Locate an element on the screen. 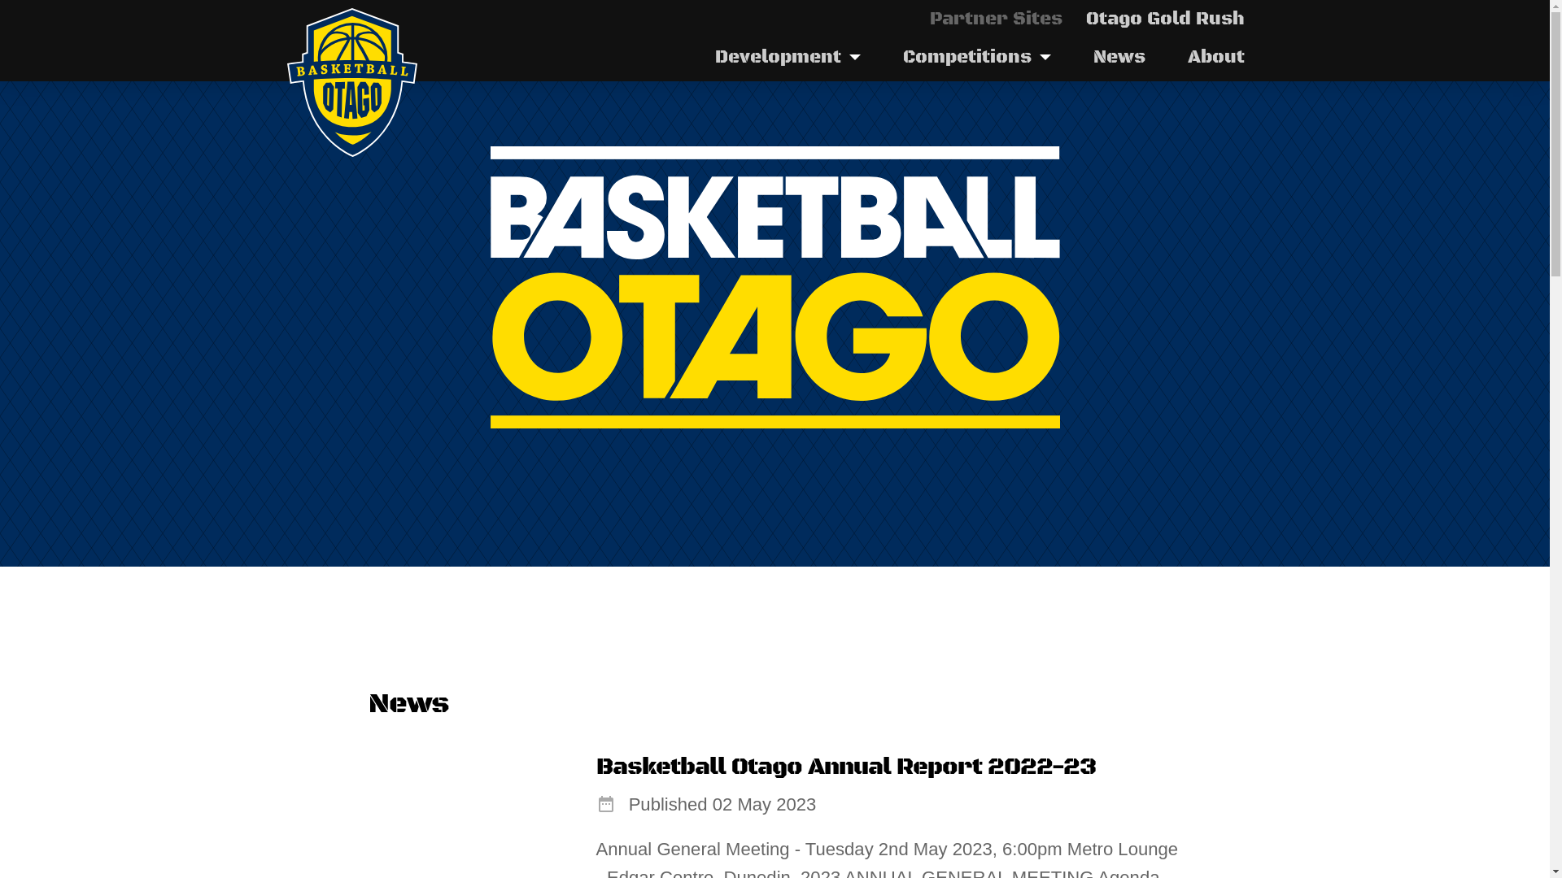  About is located at coordinates (1216, 57).